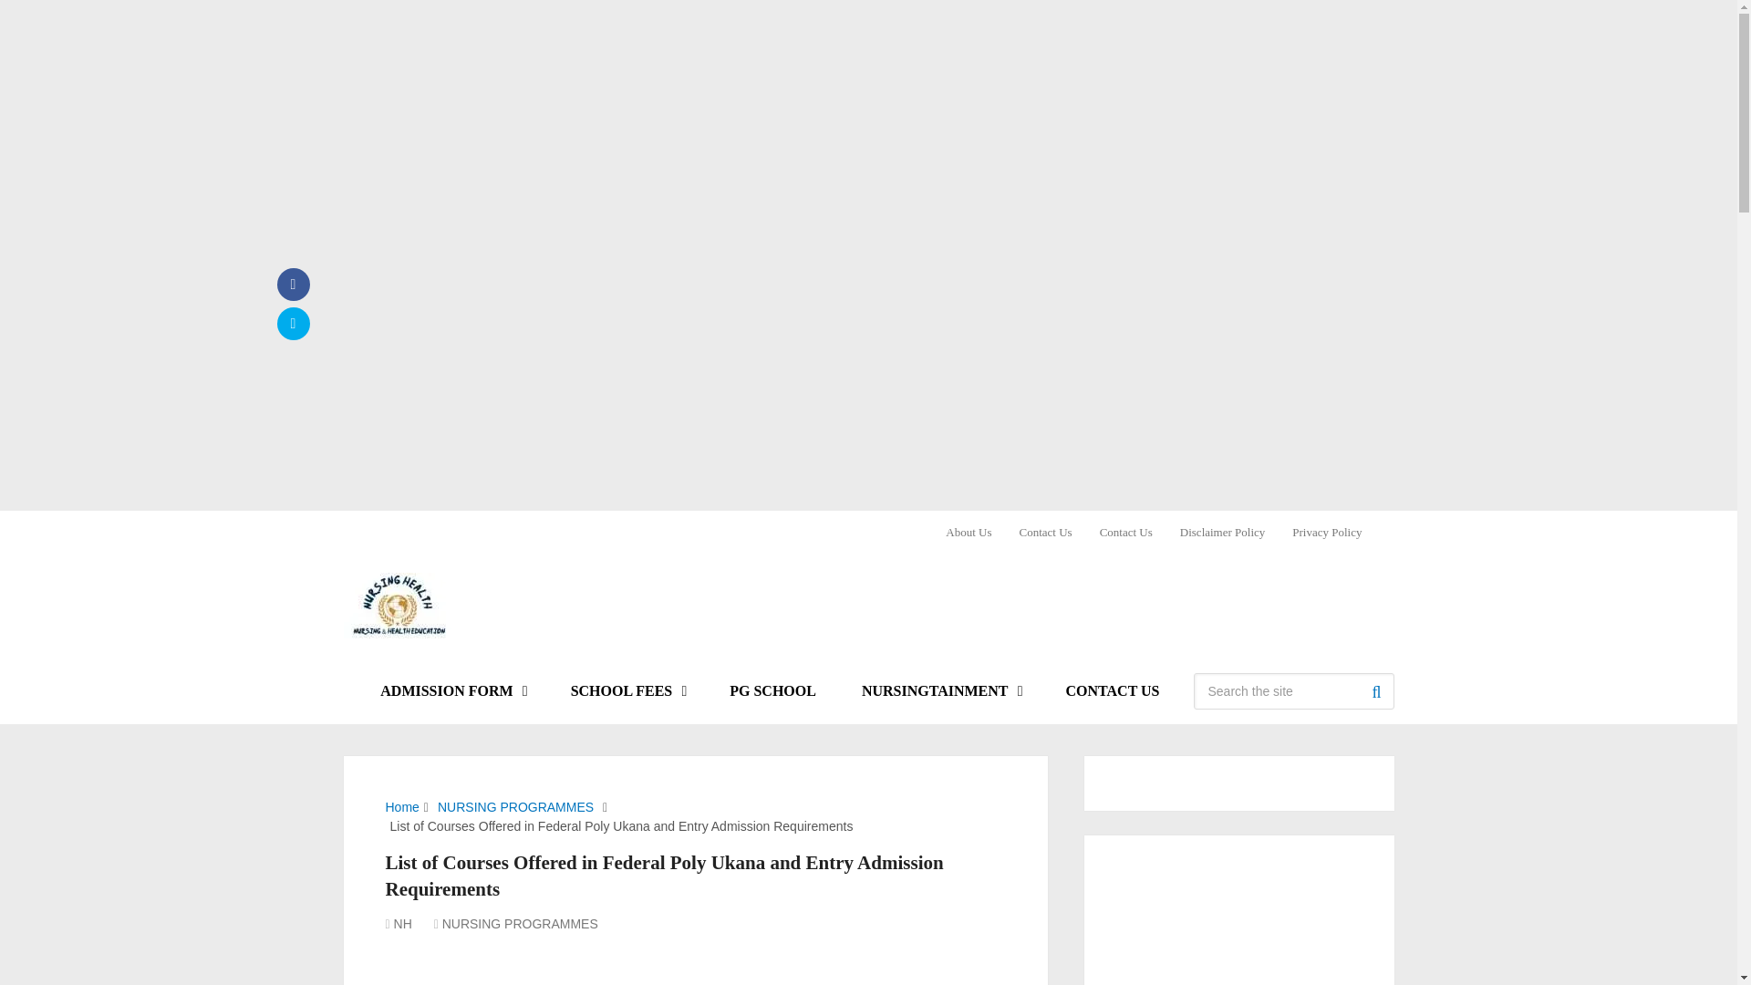 This screenshot has width=1751, height=985. Describe the element at coordinates (1125, 531) in the screenshot. I see `Contact Us` at that location.